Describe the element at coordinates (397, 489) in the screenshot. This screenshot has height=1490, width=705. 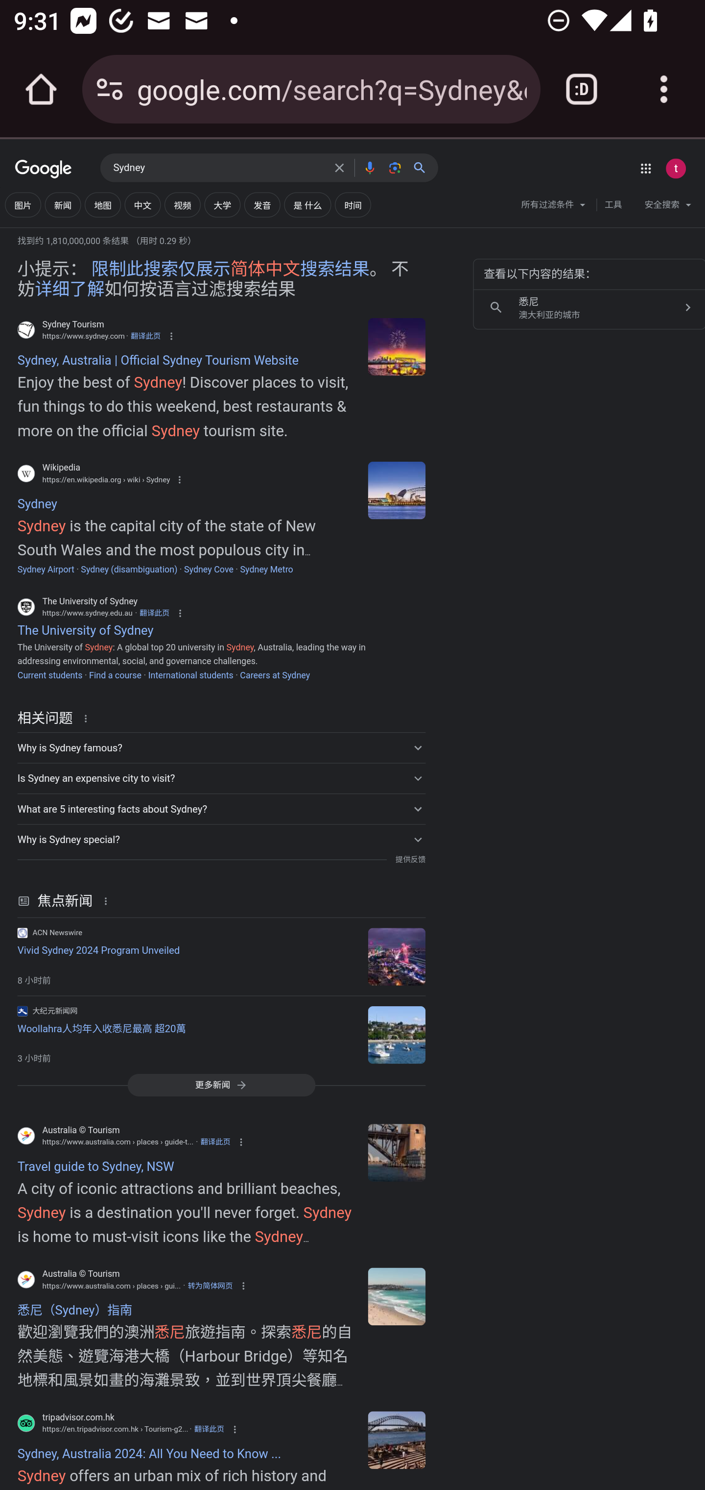
I see `Sydney` at that location.